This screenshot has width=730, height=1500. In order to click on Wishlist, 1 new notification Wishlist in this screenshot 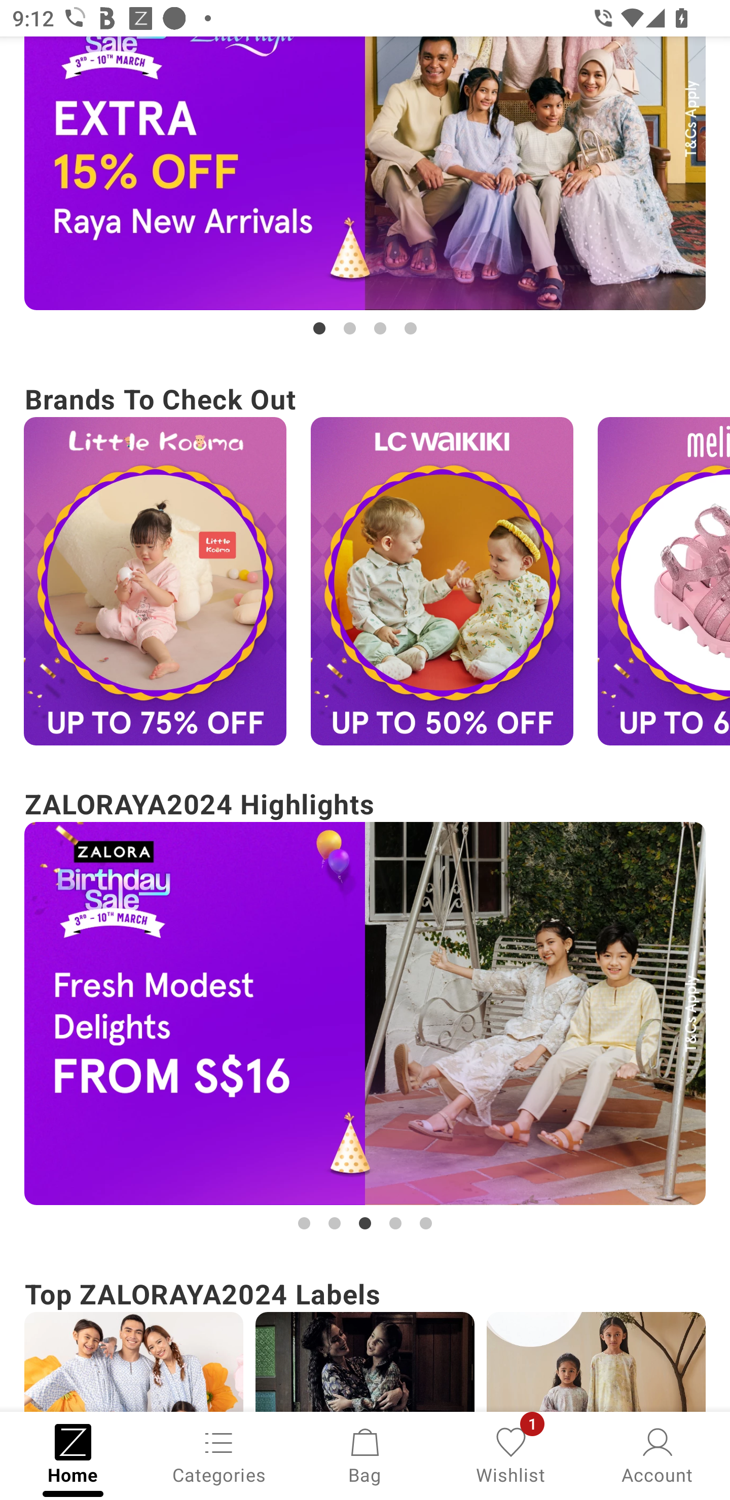, I will do `click(511, 1454)`.